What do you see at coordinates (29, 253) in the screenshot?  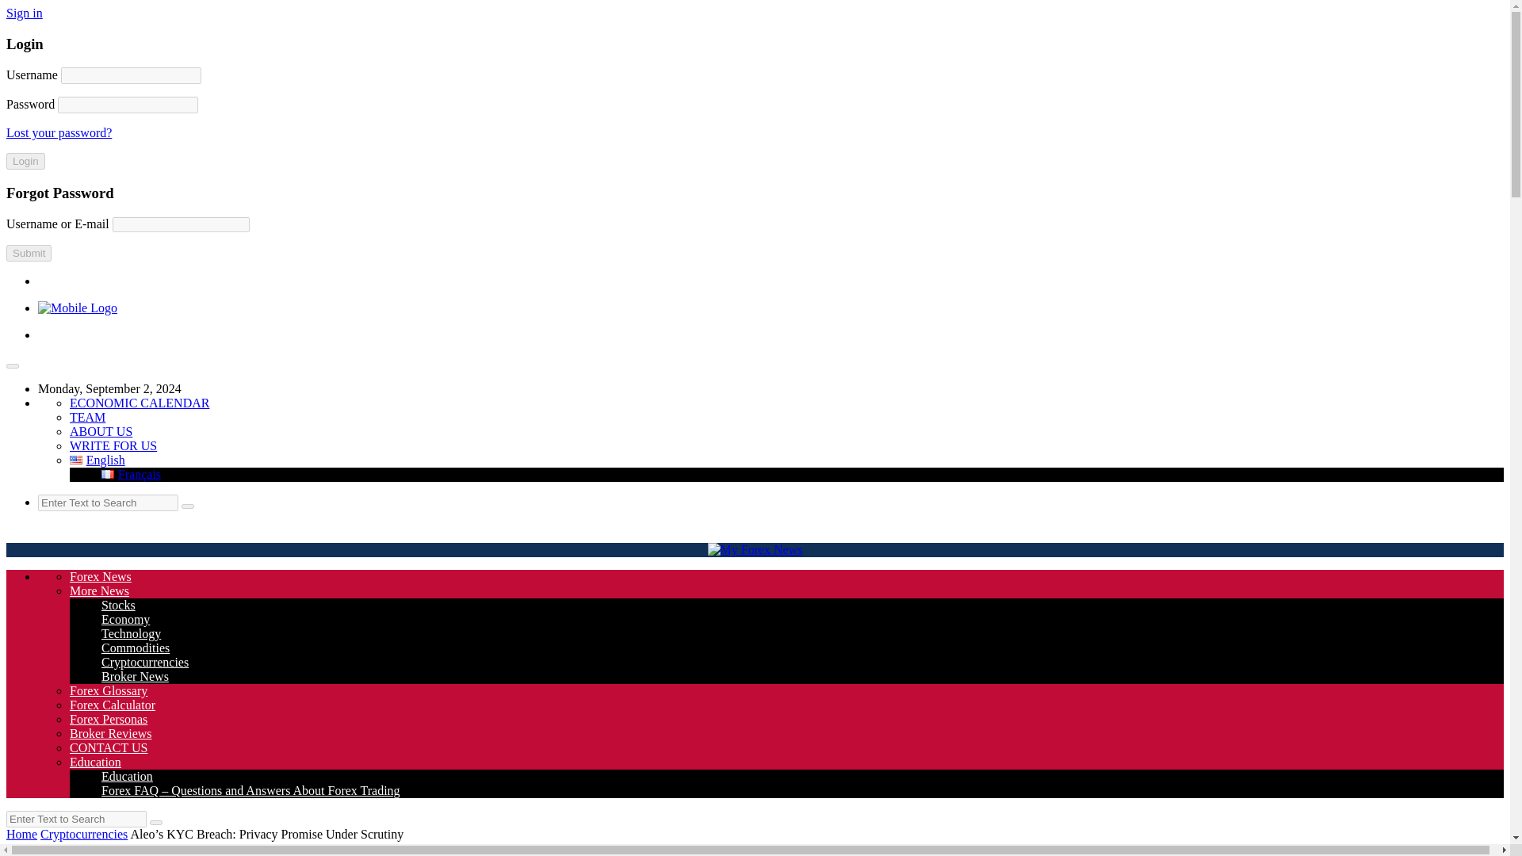 I see `Submit` at bounding box center [29, 253].